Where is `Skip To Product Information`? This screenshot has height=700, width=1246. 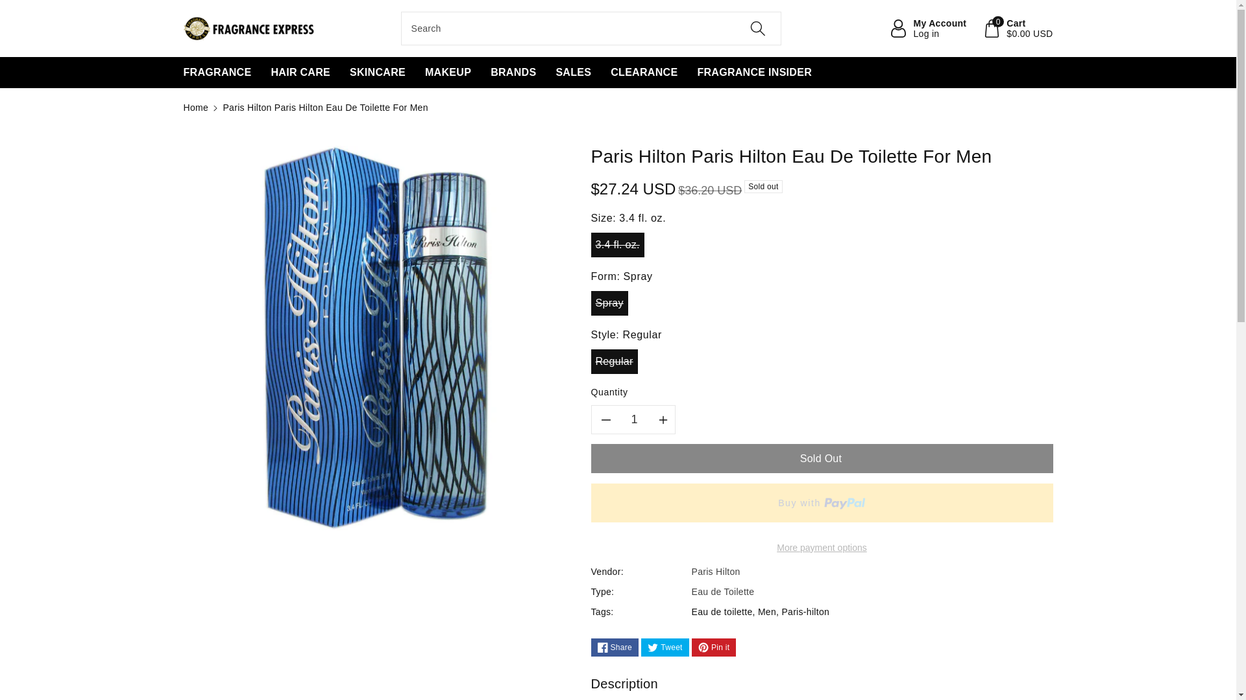
Skip To Product Information is located at coordinates (191, 152).